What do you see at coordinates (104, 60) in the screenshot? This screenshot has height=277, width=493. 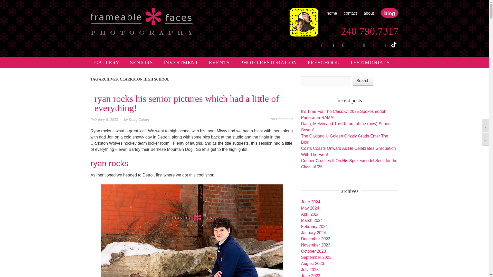 I see `Skip to content` at bounding box center [104, 60].